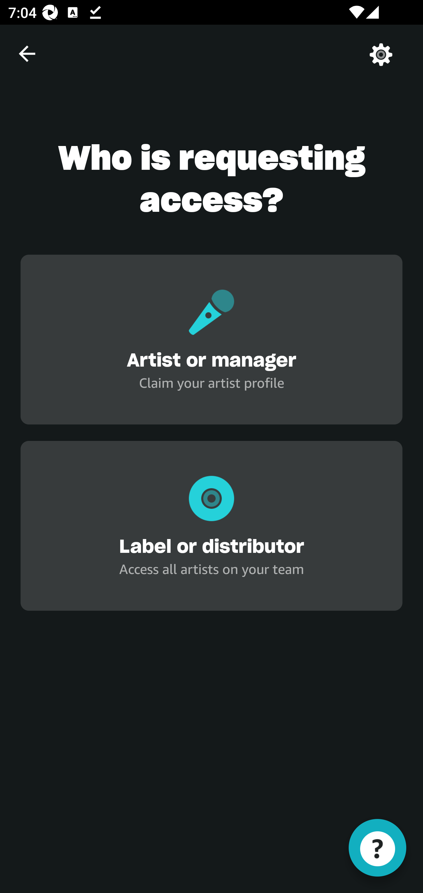  I want to click on ArtistSelect, back, so click(27, 53).